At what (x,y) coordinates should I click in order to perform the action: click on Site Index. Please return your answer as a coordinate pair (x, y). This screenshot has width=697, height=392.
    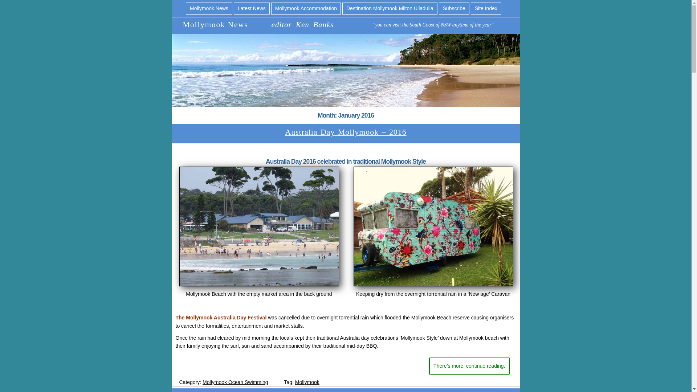
    Looking at the image, I should click on (486, 8).